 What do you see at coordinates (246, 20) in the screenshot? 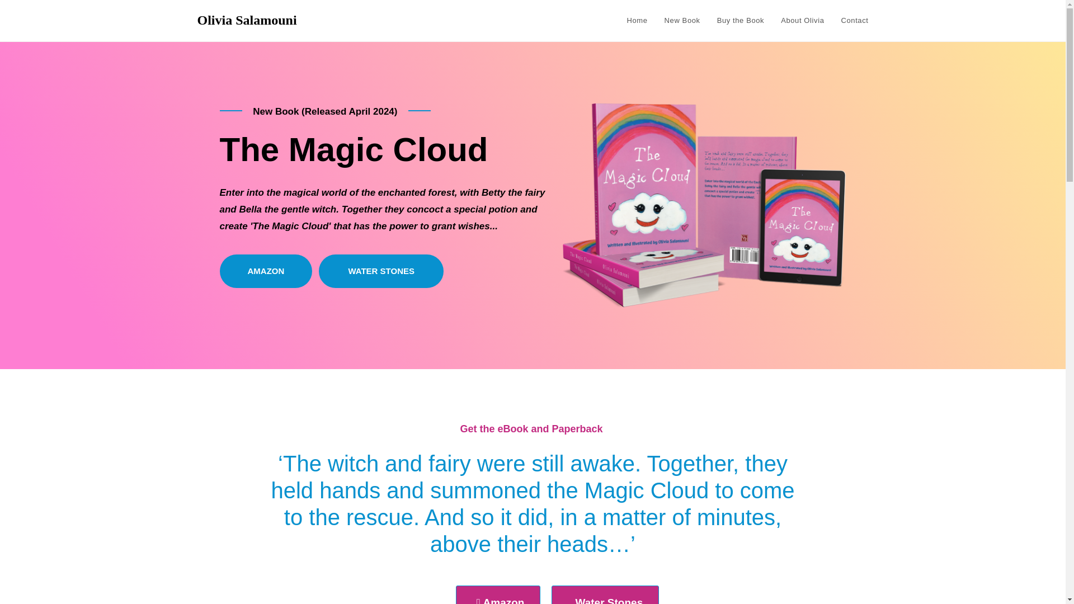
I see `Olivia Salamouni` at bounding box center [246, 20].